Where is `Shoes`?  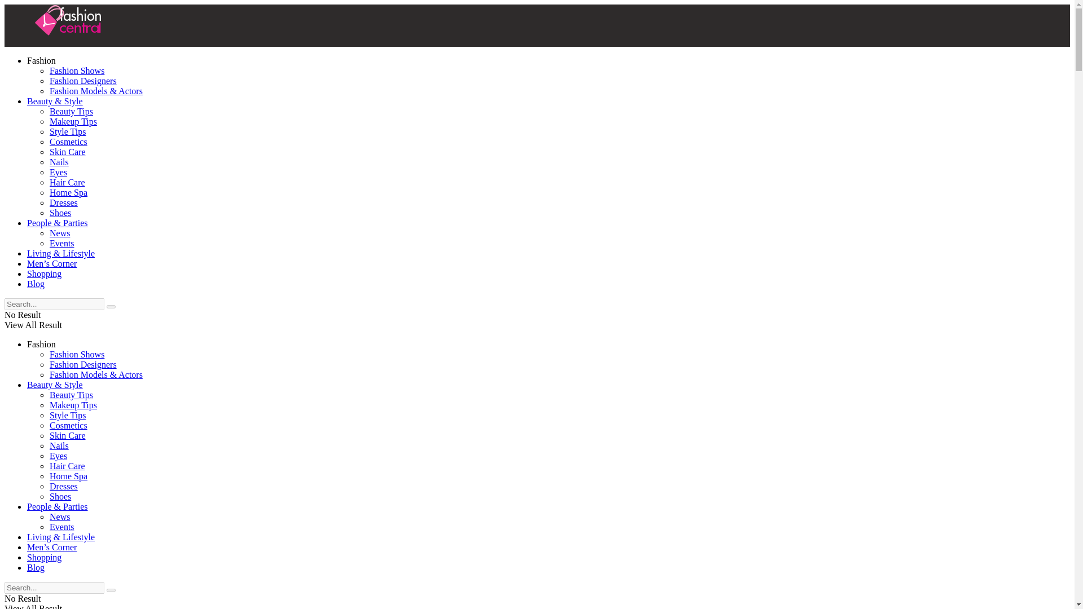
Shoes is located at coordinates (60, 213).